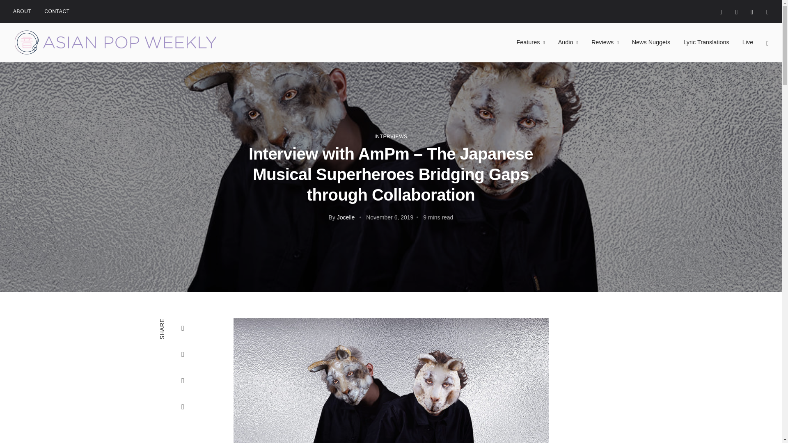 This screenshot has width=788, height=443. I want to click on Facebook, so click(736, 11).